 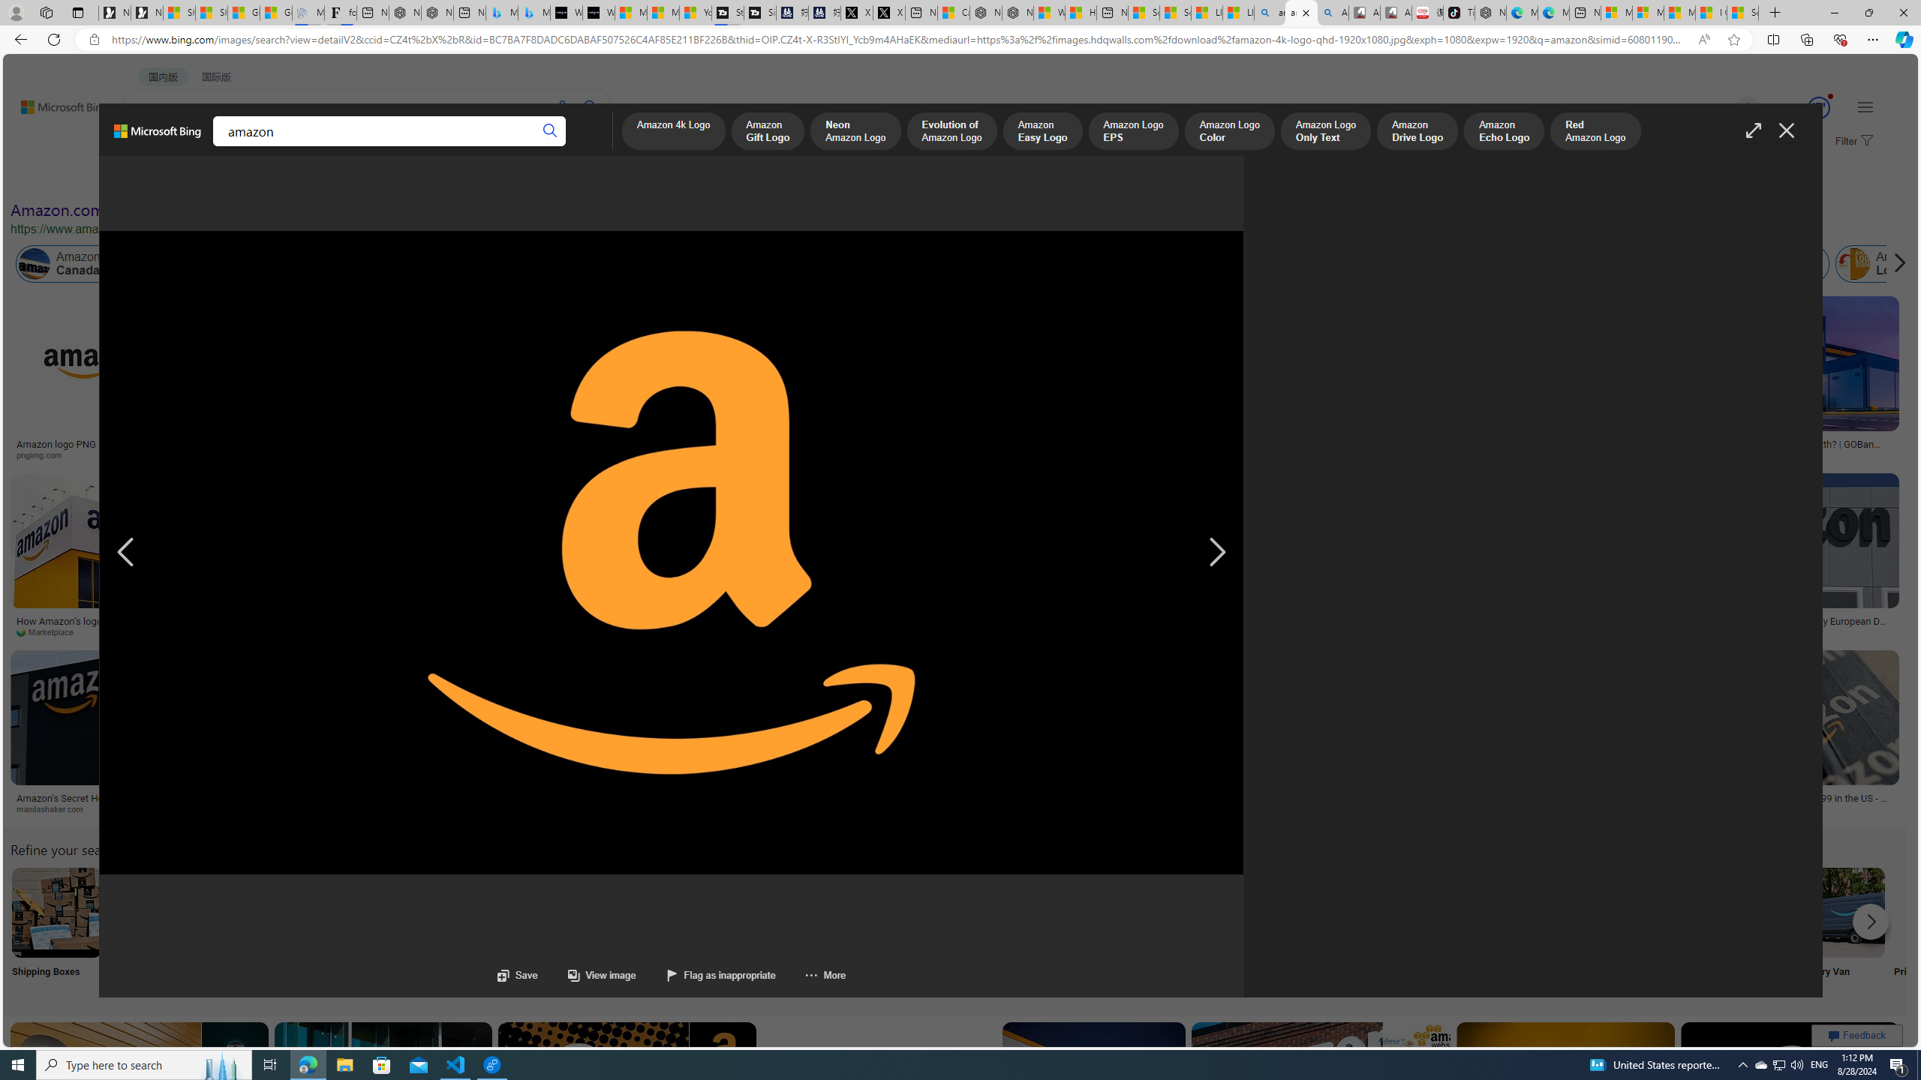 What do you see at coordinates (651, 912) in the screenshot?
I see `Amazon Retail Store` at bounding box center [651, 912].